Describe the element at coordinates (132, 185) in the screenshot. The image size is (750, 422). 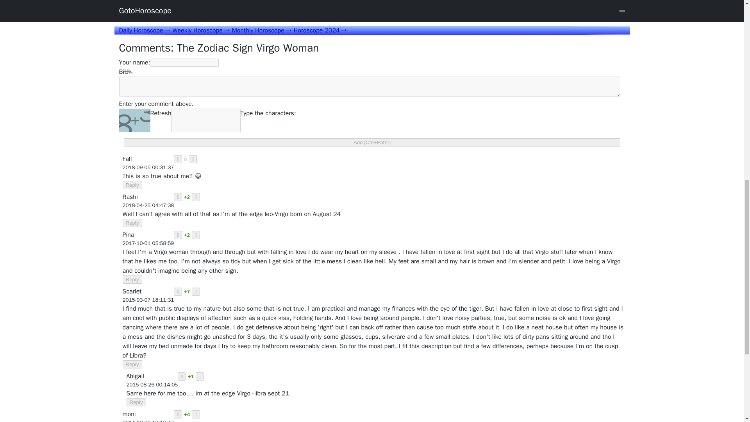
I see `Reply` at that location.